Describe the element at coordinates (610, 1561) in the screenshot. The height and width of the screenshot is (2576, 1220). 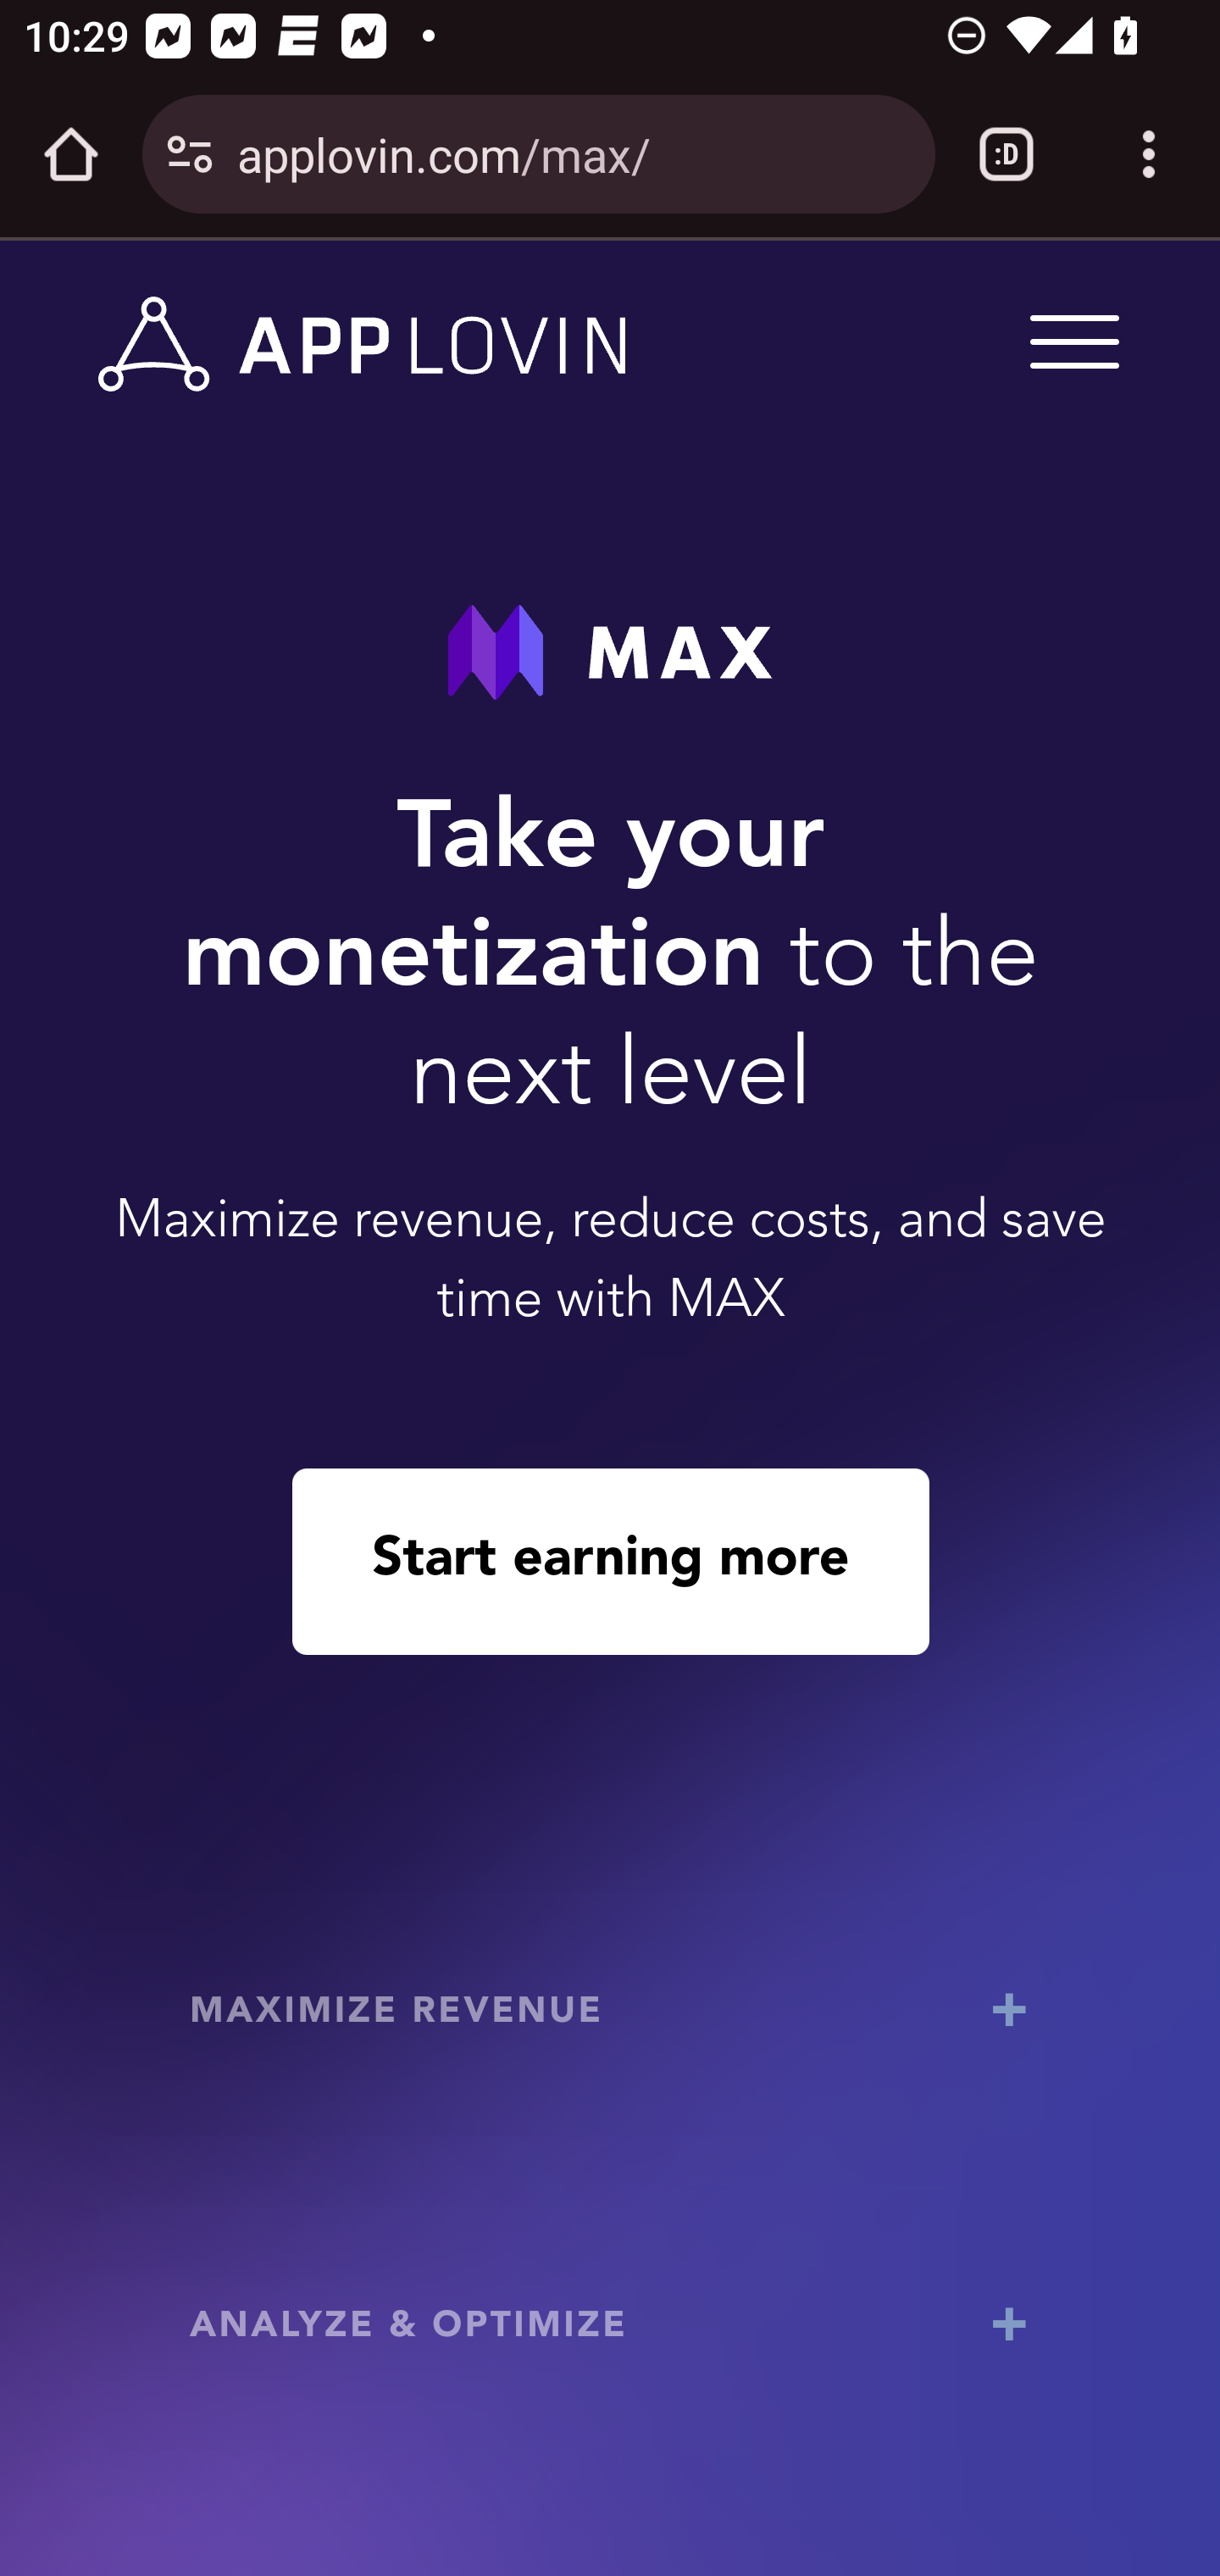
I see `Start earning more` at that location.